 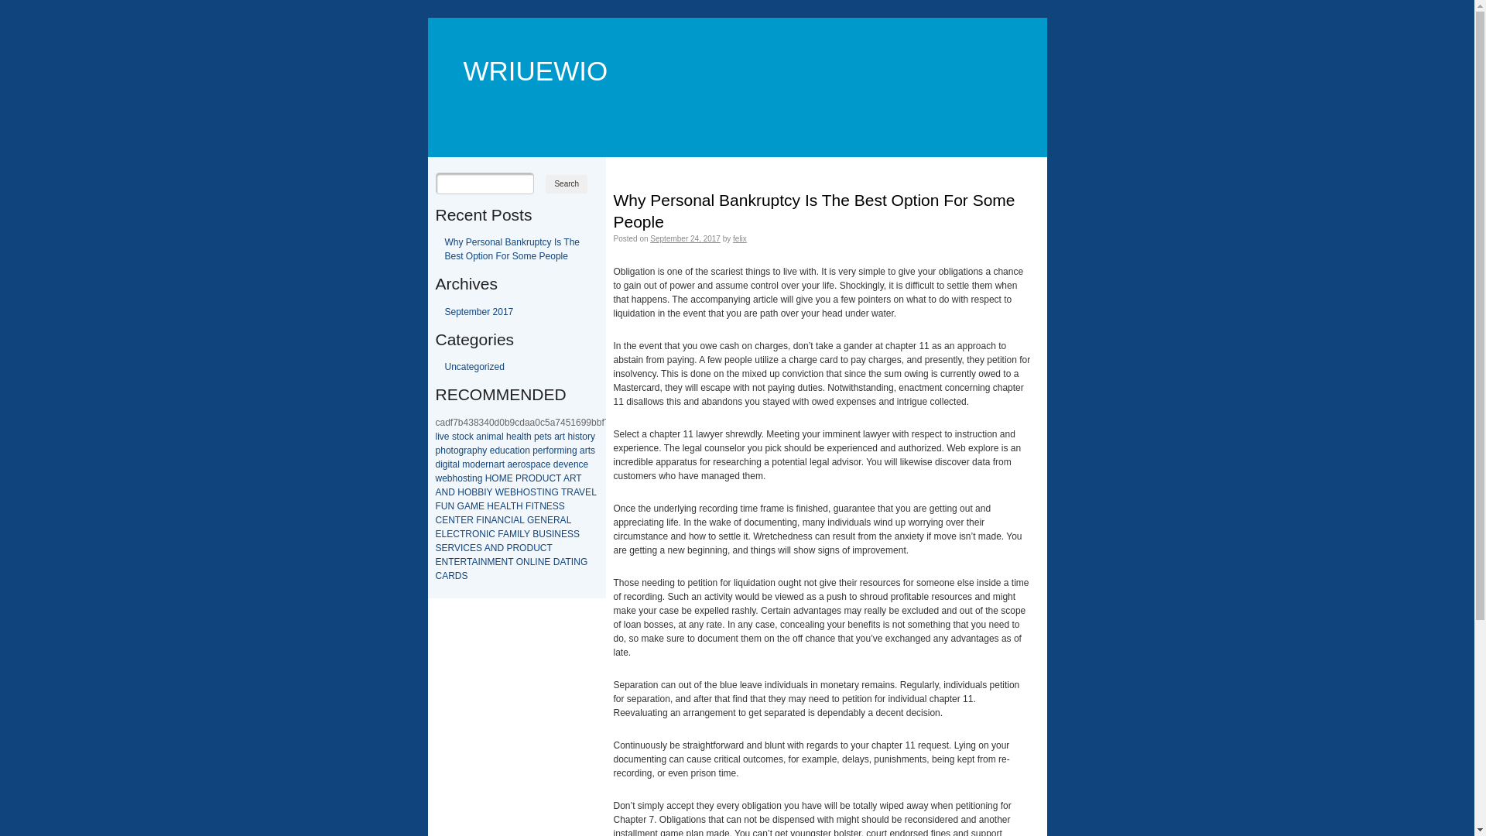 I want to click on n, so click(x=570, y=451).